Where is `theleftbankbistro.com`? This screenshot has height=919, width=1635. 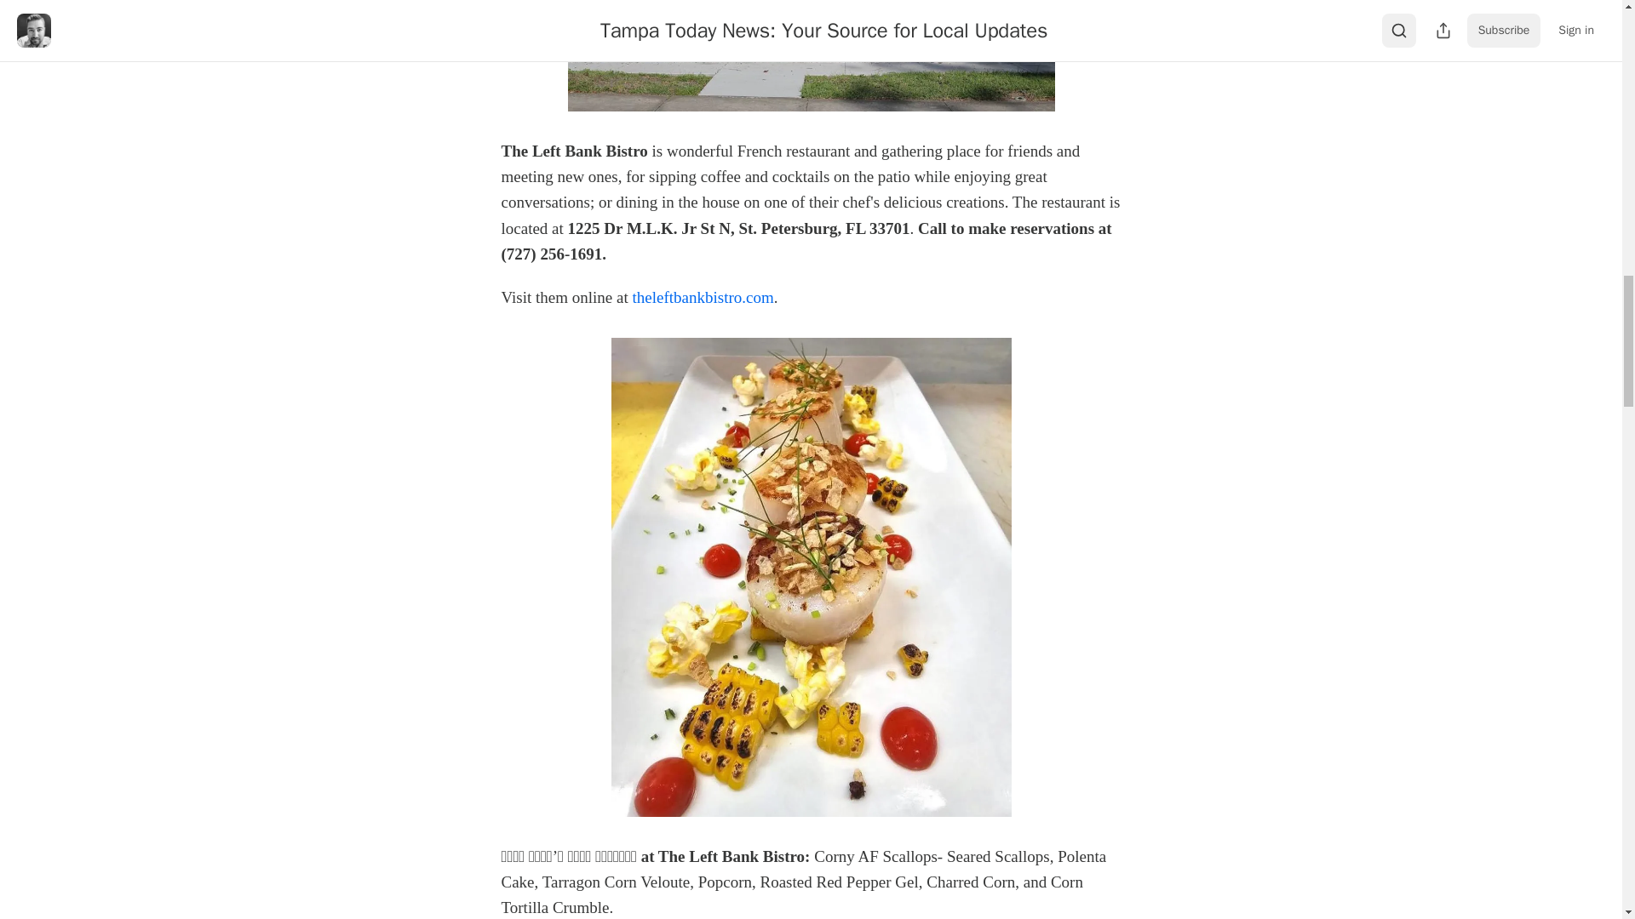
theleftbankbistro.com is located at coordinates (703, 297).